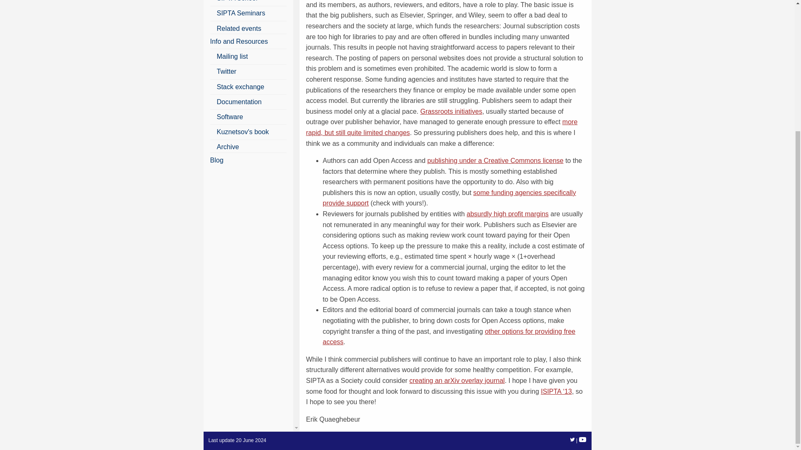 This screenshot has height=450, width=801. I want to click on Archive, so click(228, 147).